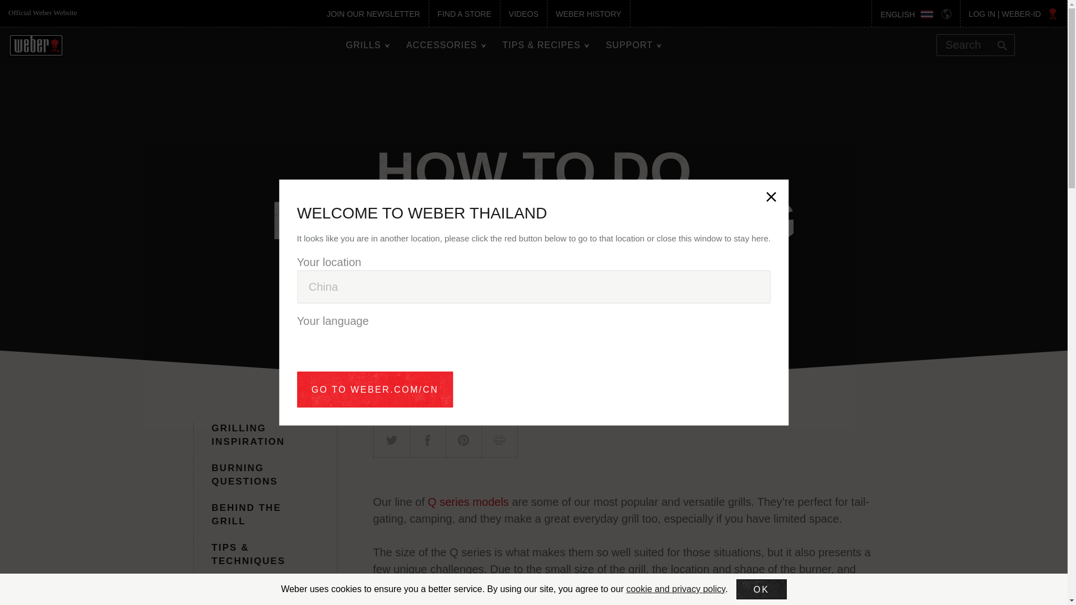  What do you see at coordinates (588, 13) in the screenshot?
I see `Weber History` at bounding box center [588, 13].